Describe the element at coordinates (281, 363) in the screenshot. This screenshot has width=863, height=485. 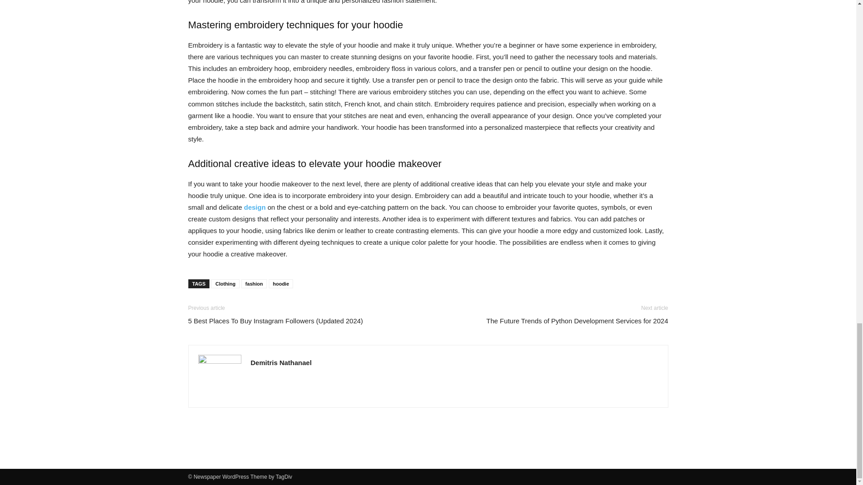
I see `Demitris Nathanael` at that location.